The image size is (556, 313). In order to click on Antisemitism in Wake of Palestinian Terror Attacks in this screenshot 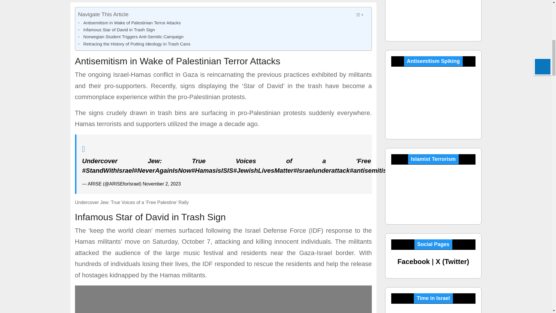, I will do `click(130, 23)`.